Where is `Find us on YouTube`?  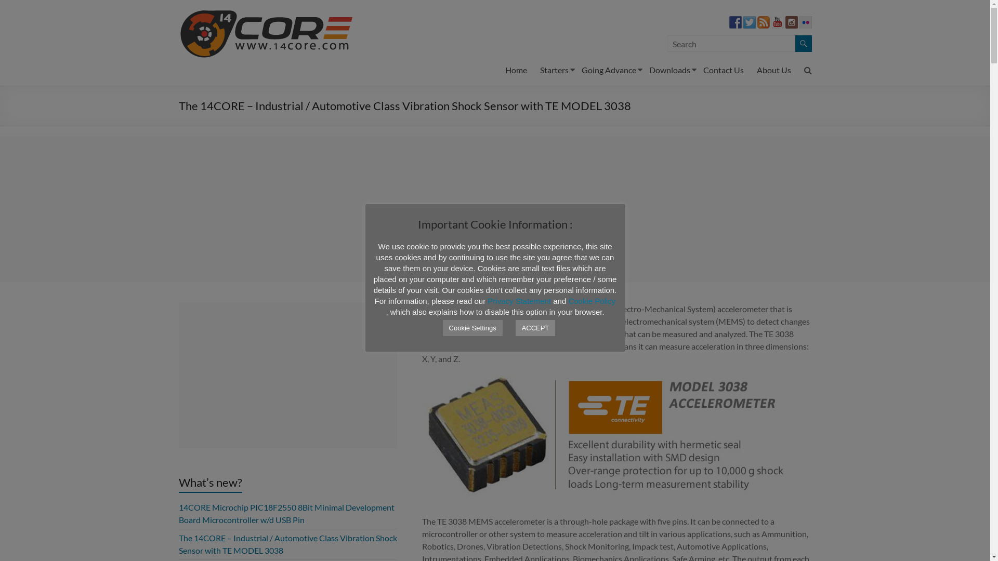 Find us on YouTube is located at coordinates (778, 22).